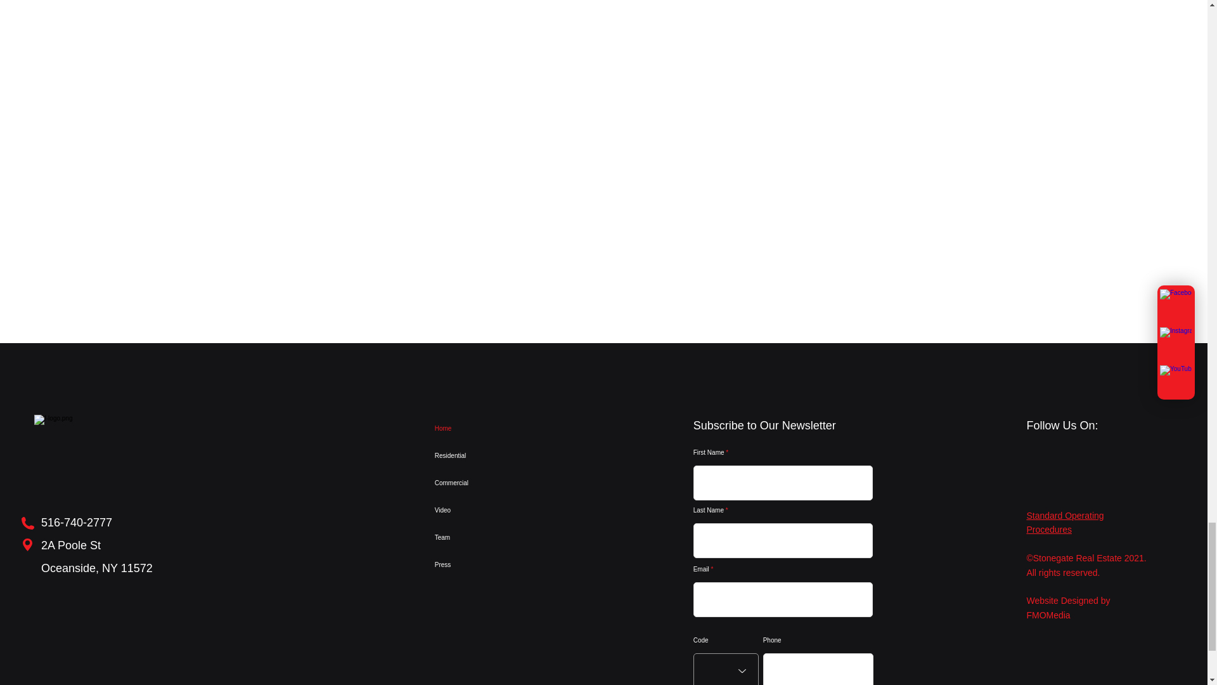 Image resolution: width=1217 pixels, height=685 pixels. What do you see at coordinates (97, 568) in the screenshot?
I see `Oceanside, NY 11572` at bounding box center [97, 568].